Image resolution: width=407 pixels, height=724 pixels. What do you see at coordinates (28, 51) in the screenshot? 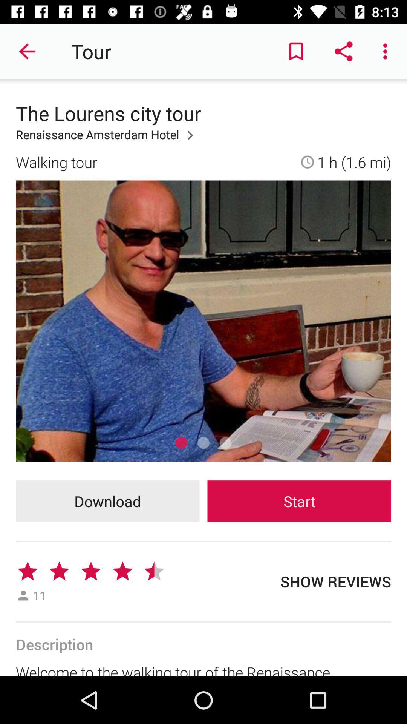
I see `turn off item next to tour icon` at bounding box center [28, 51].